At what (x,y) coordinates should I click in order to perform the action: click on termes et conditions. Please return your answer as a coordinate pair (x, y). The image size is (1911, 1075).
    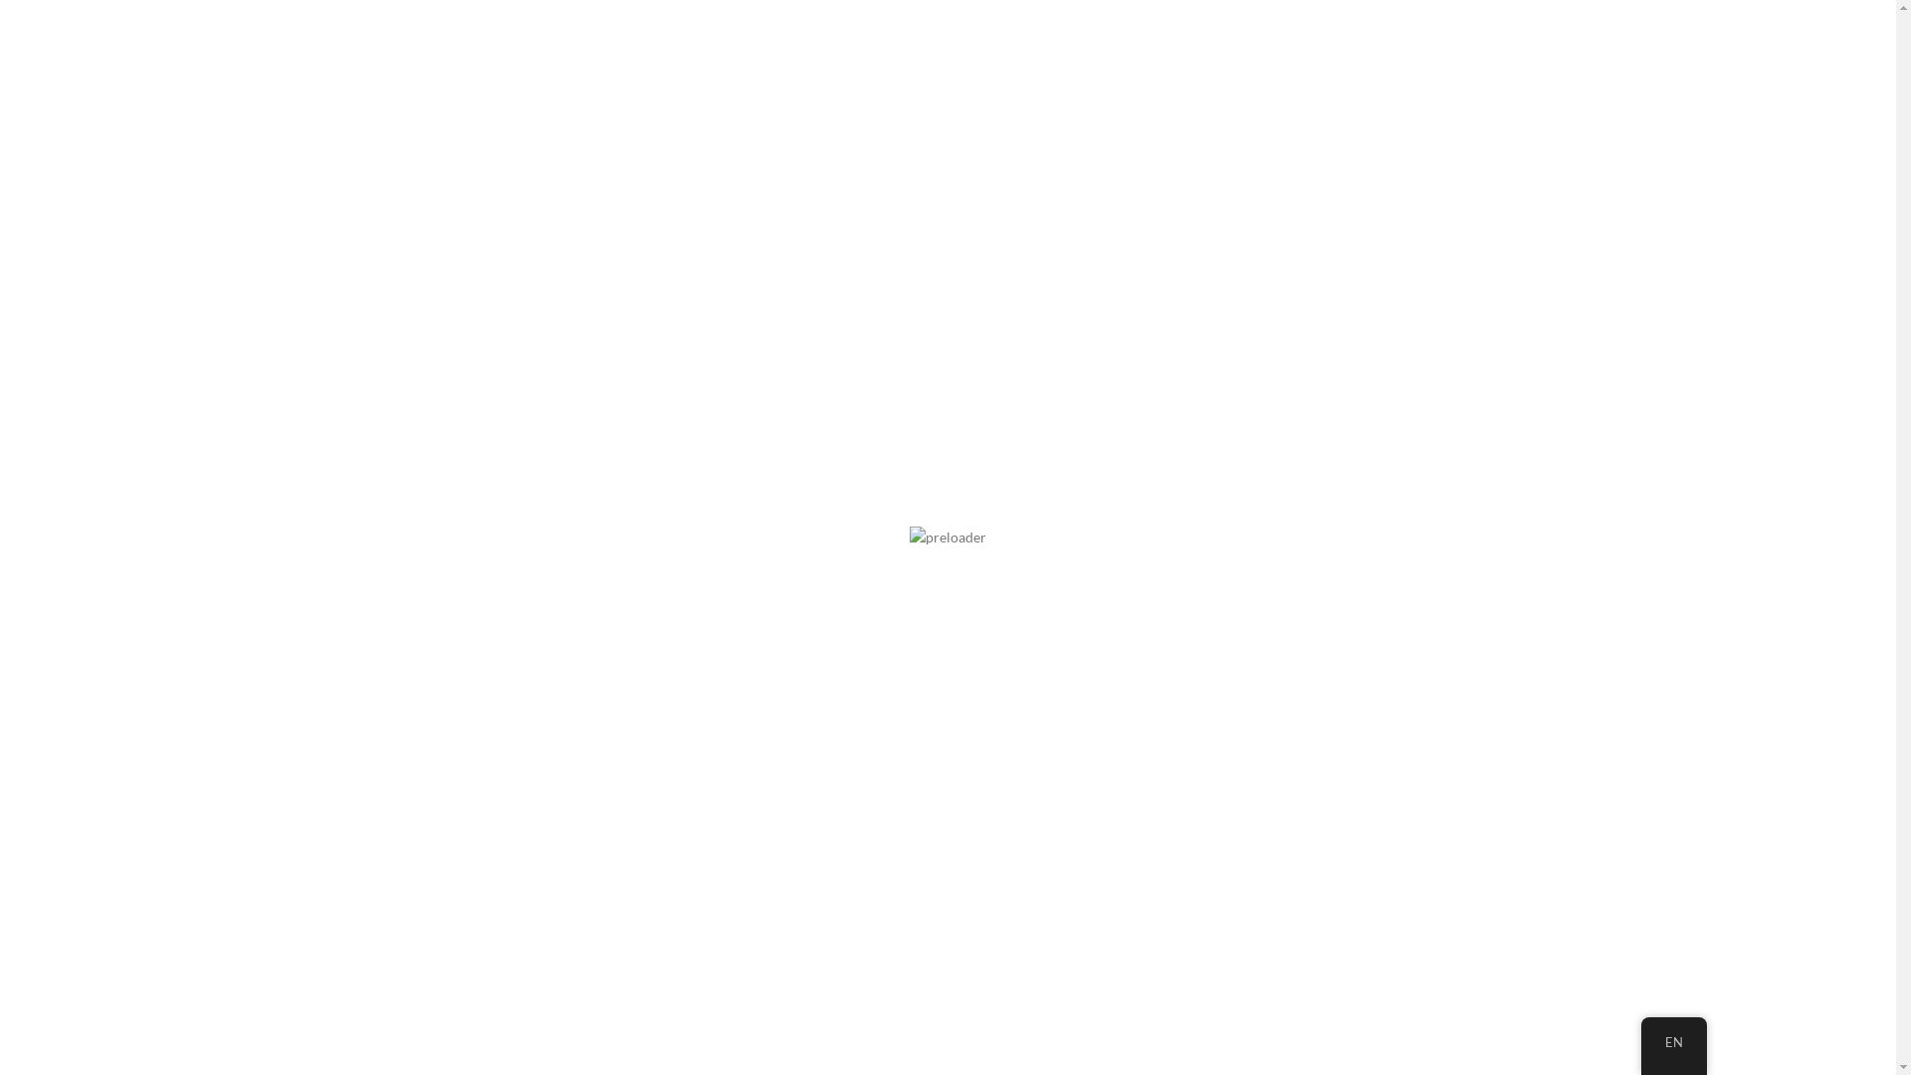
    Looking at the image, I should click on (88, 902).